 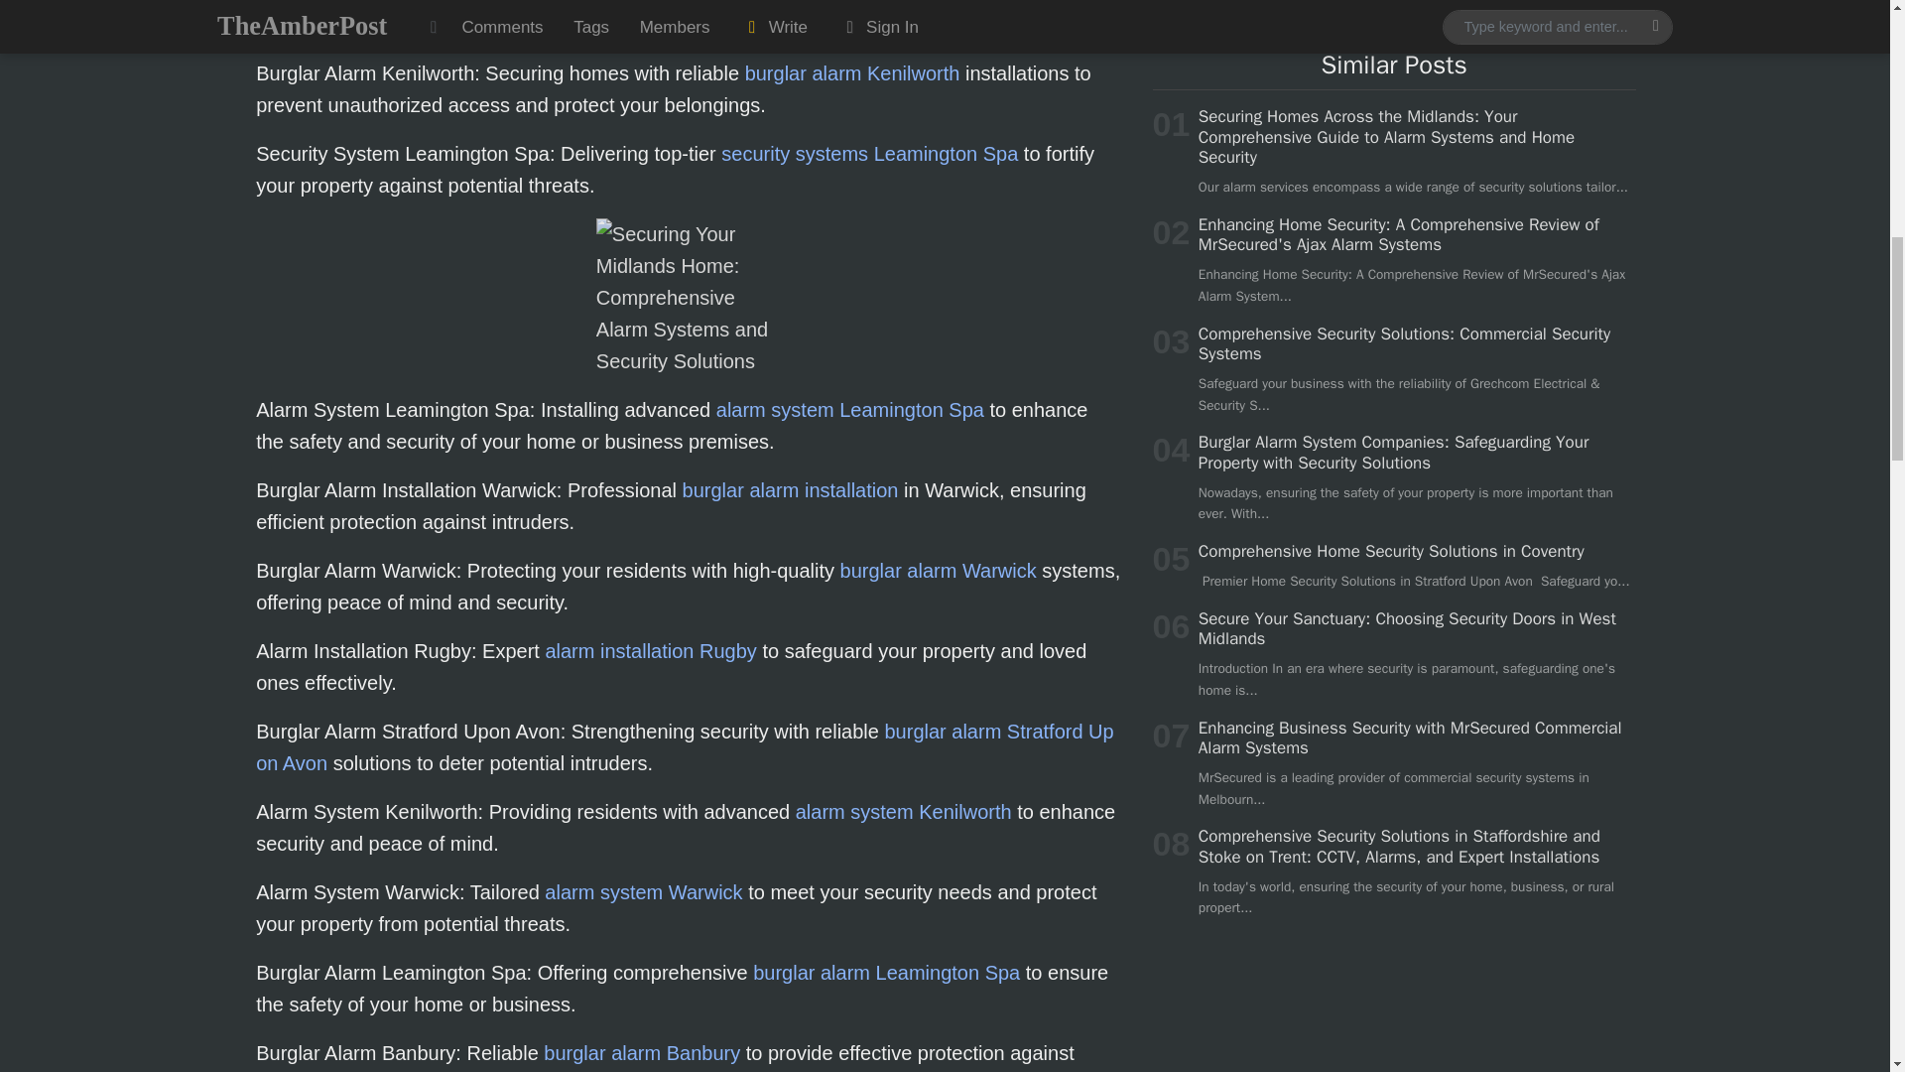 What do you see at coordinates (885, 973) in the screenshot?
I see `burglar alarm Leamington Spa` at bounding box center [885, 973].